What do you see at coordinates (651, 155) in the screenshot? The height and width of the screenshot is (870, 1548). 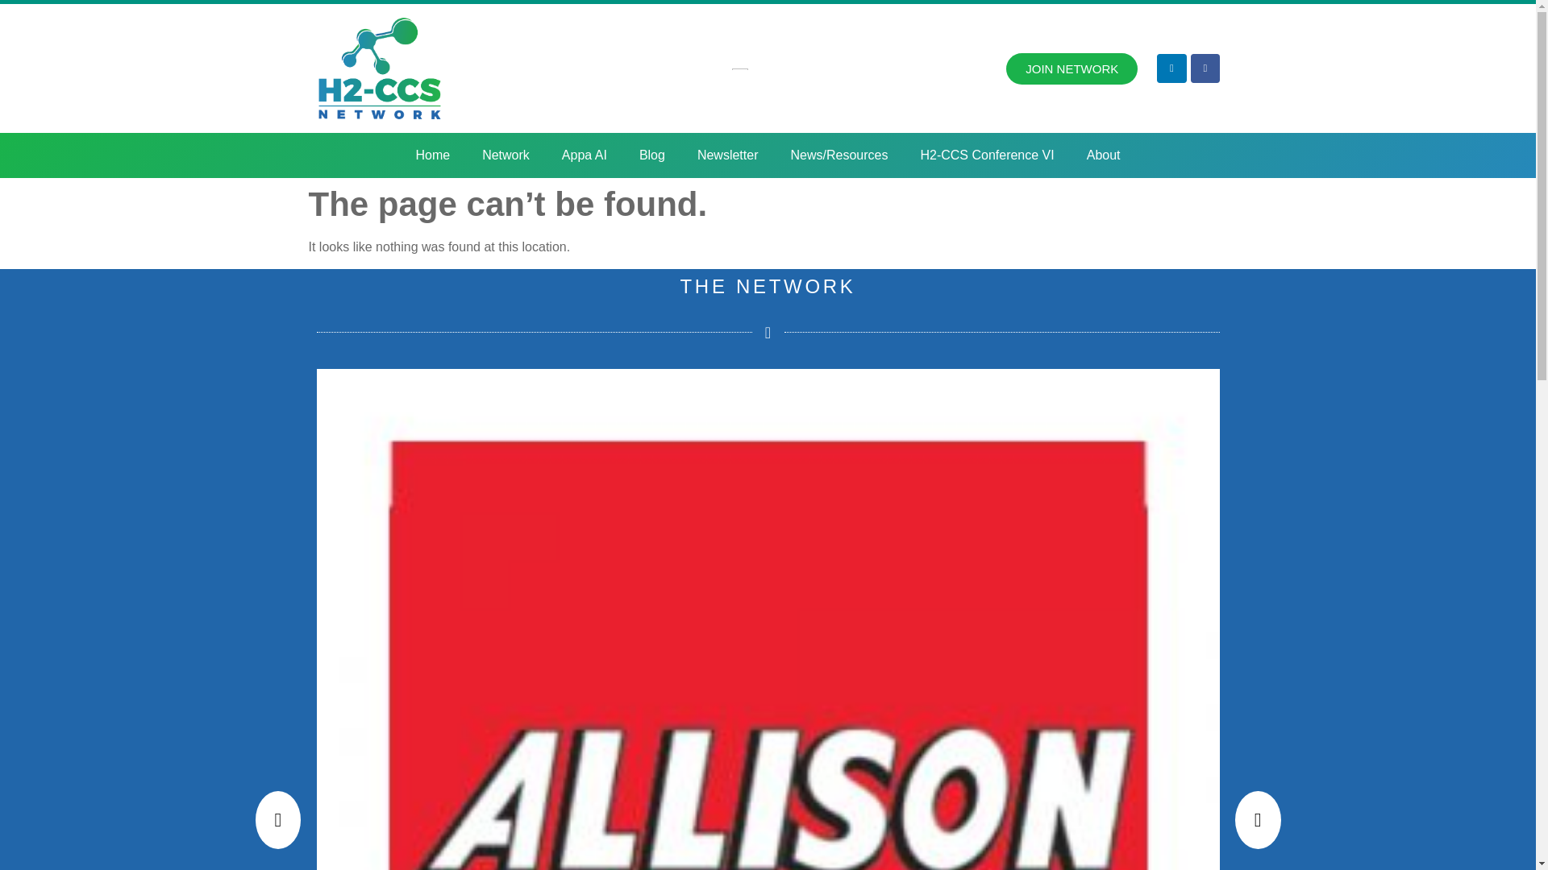 I see `Blog` at bounding box center [651, 155].